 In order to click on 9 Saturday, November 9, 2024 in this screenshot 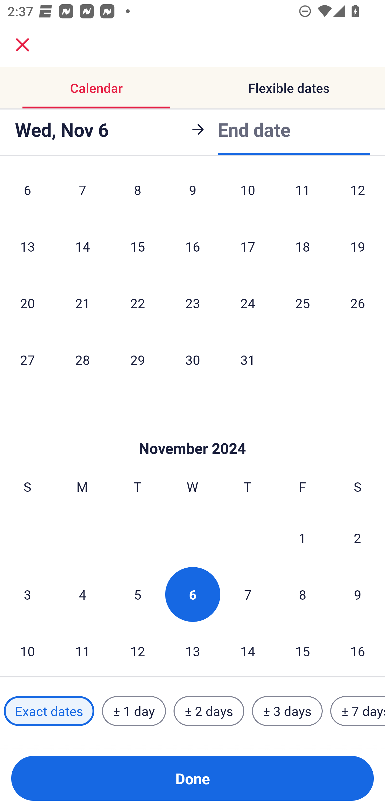, I will do `click(358, 594)`.